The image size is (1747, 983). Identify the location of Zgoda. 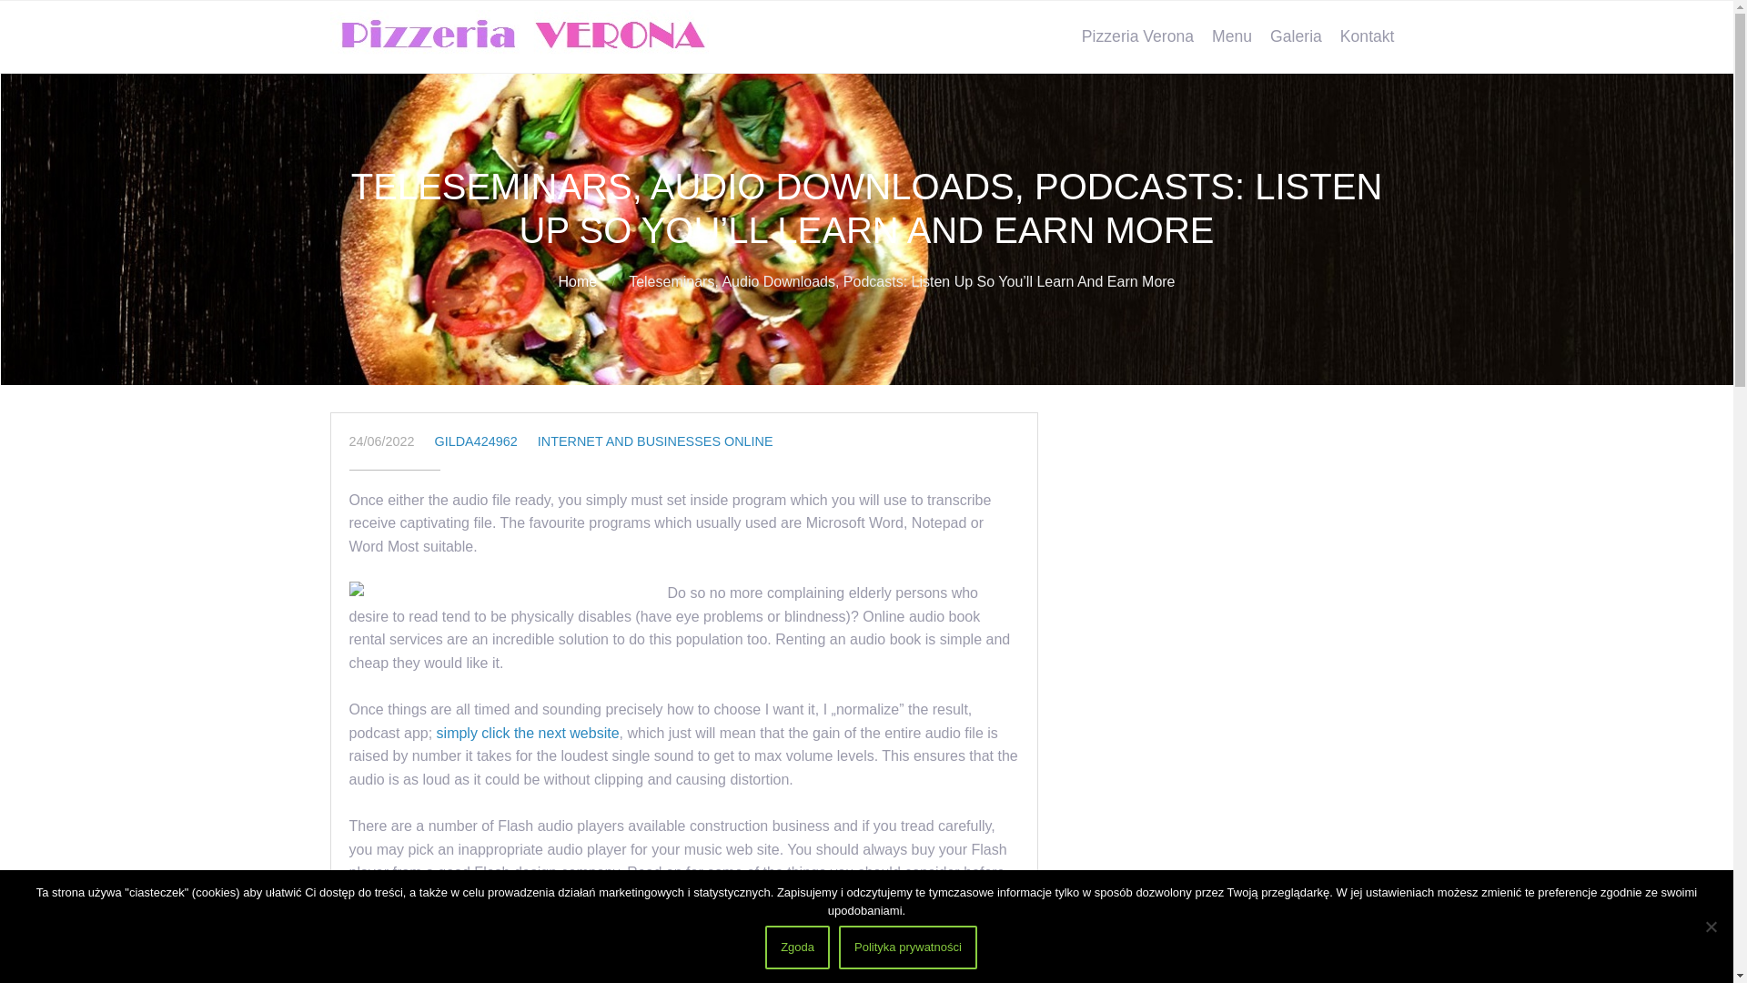
(797, 947).